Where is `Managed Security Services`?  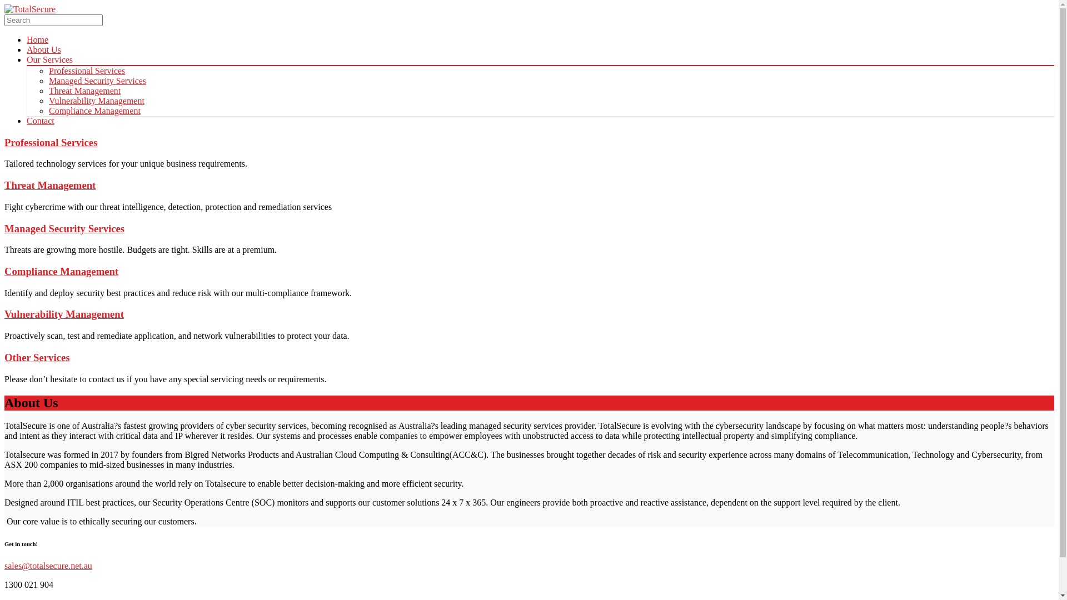 Managed Security Services is located at coordinates (98, 81).